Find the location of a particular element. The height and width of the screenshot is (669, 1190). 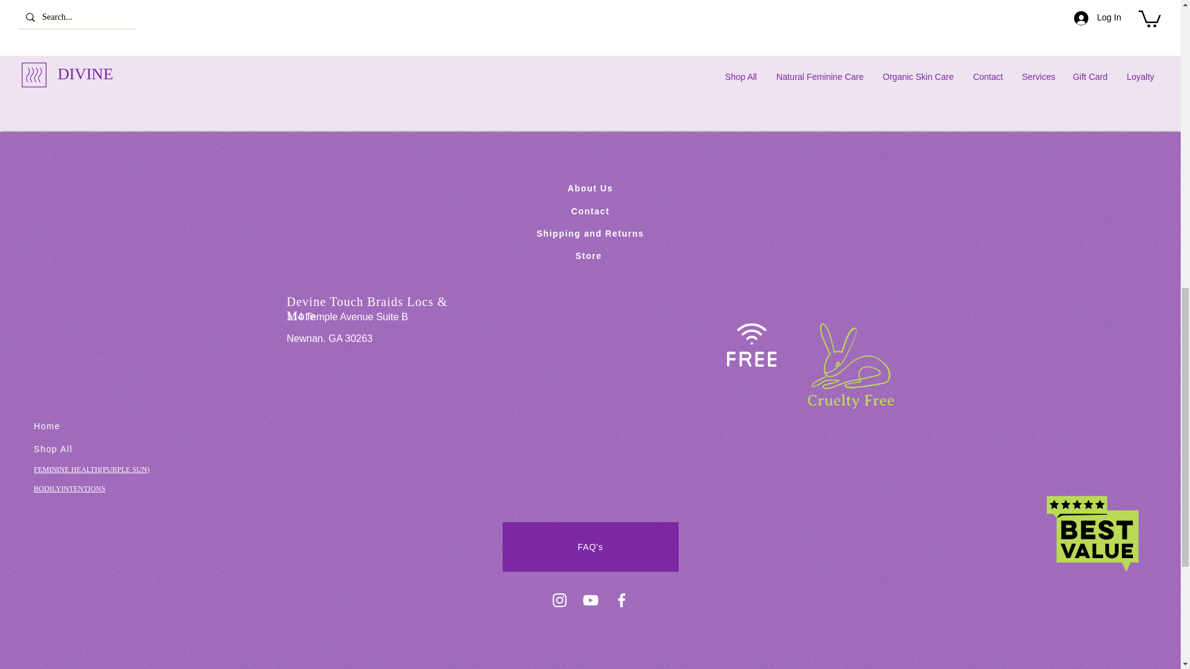

Home is located at coordinates (46, 426).